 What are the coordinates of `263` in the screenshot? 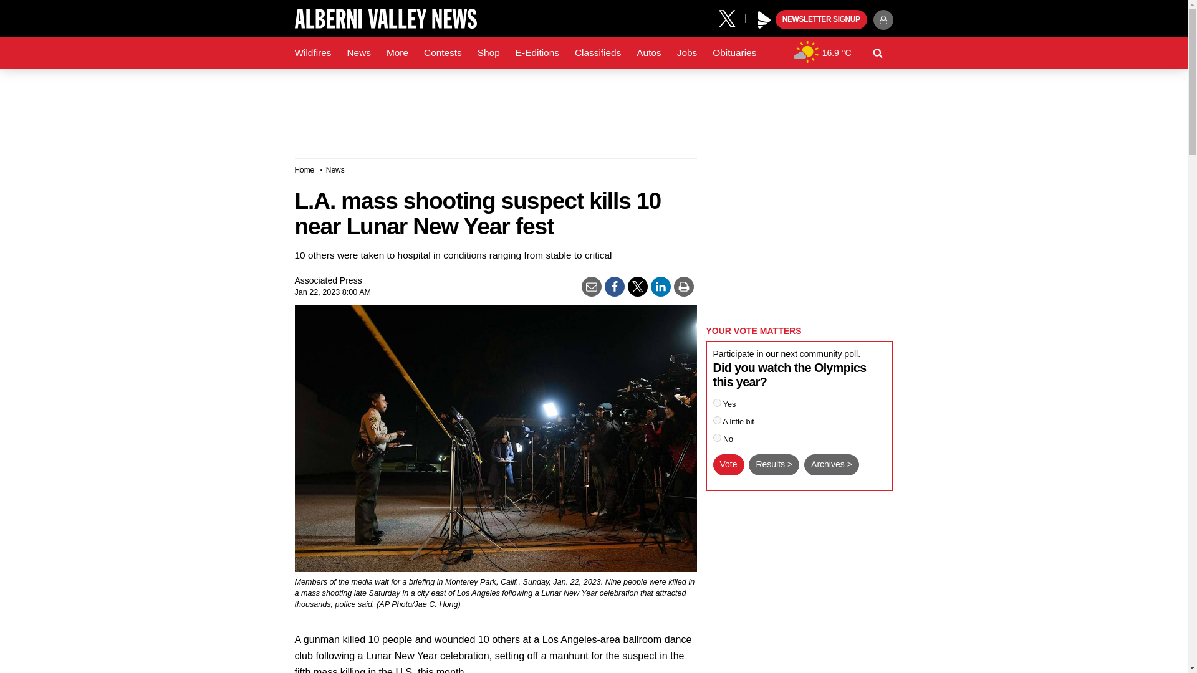 It's located at (717, 420).